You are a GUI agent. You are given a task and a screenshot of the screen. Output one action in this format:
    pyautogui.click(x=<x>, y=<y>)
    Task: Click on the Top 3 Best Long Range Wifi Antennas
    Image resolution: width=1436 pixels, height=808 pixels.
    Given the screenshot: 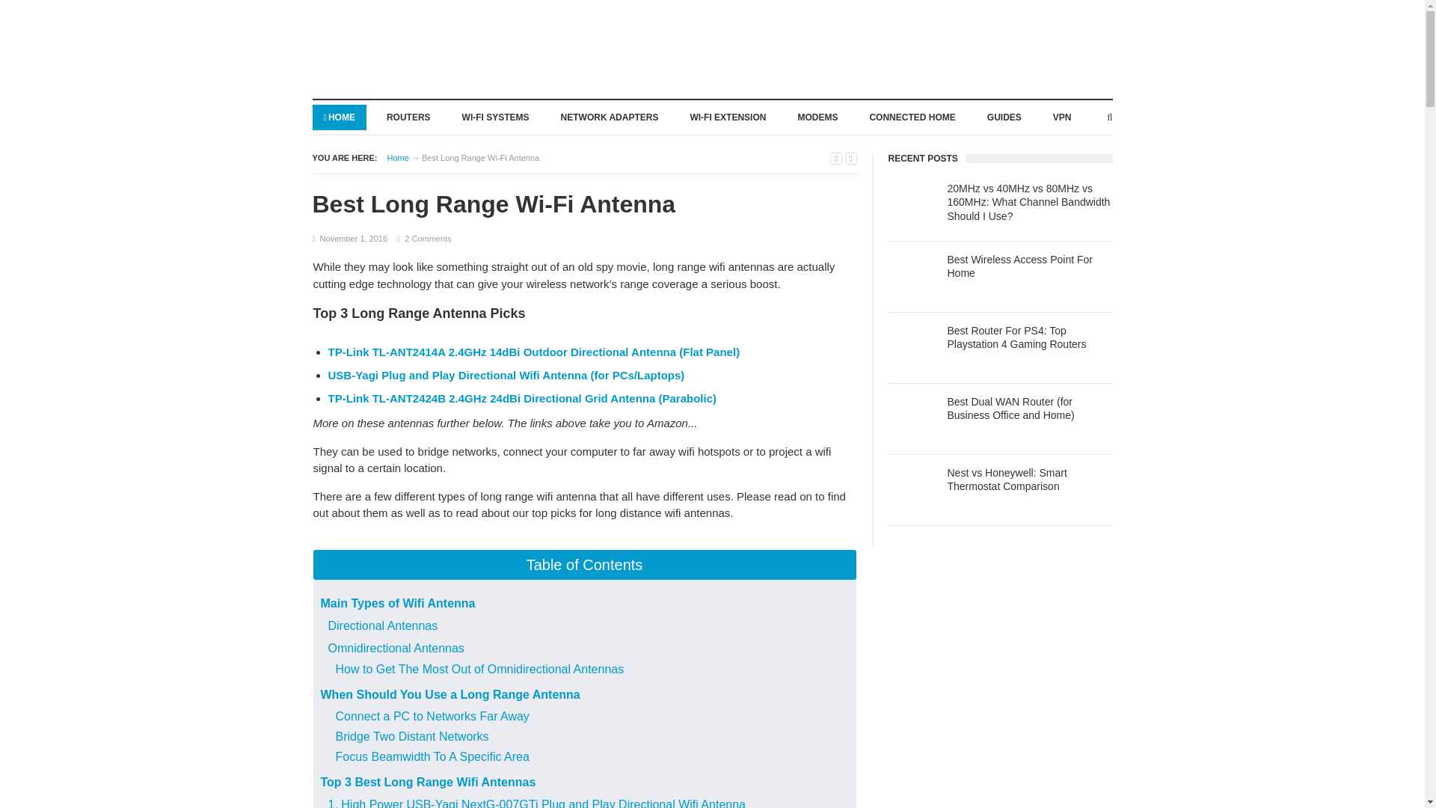 What is the action you would take?
    pyautogui.click(x=428, y=782)
    